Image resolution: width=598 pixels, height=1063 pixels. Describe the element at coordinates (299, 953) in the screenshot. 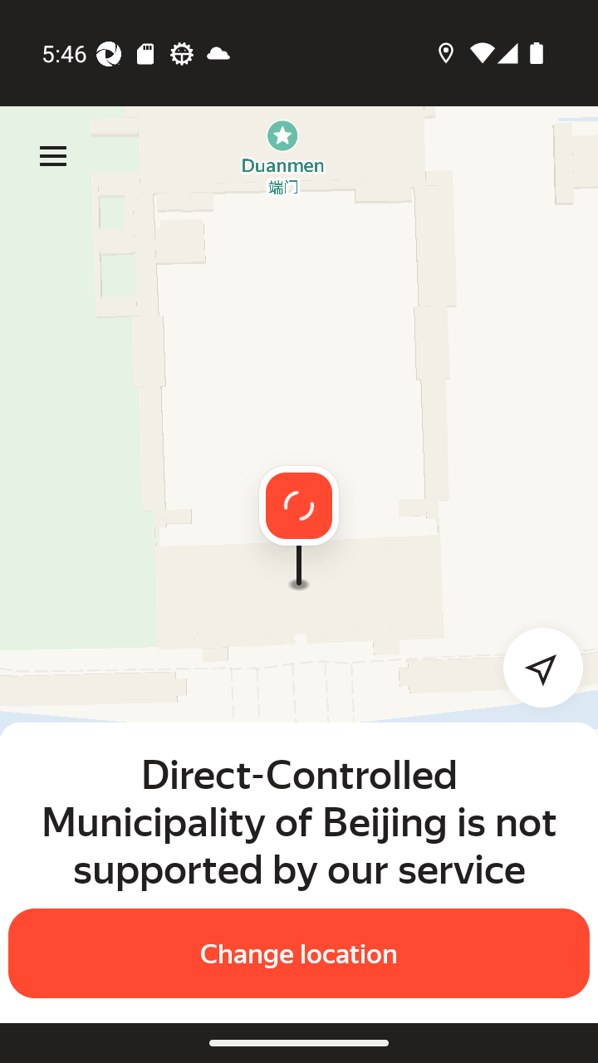

I see `Change location` at that location.